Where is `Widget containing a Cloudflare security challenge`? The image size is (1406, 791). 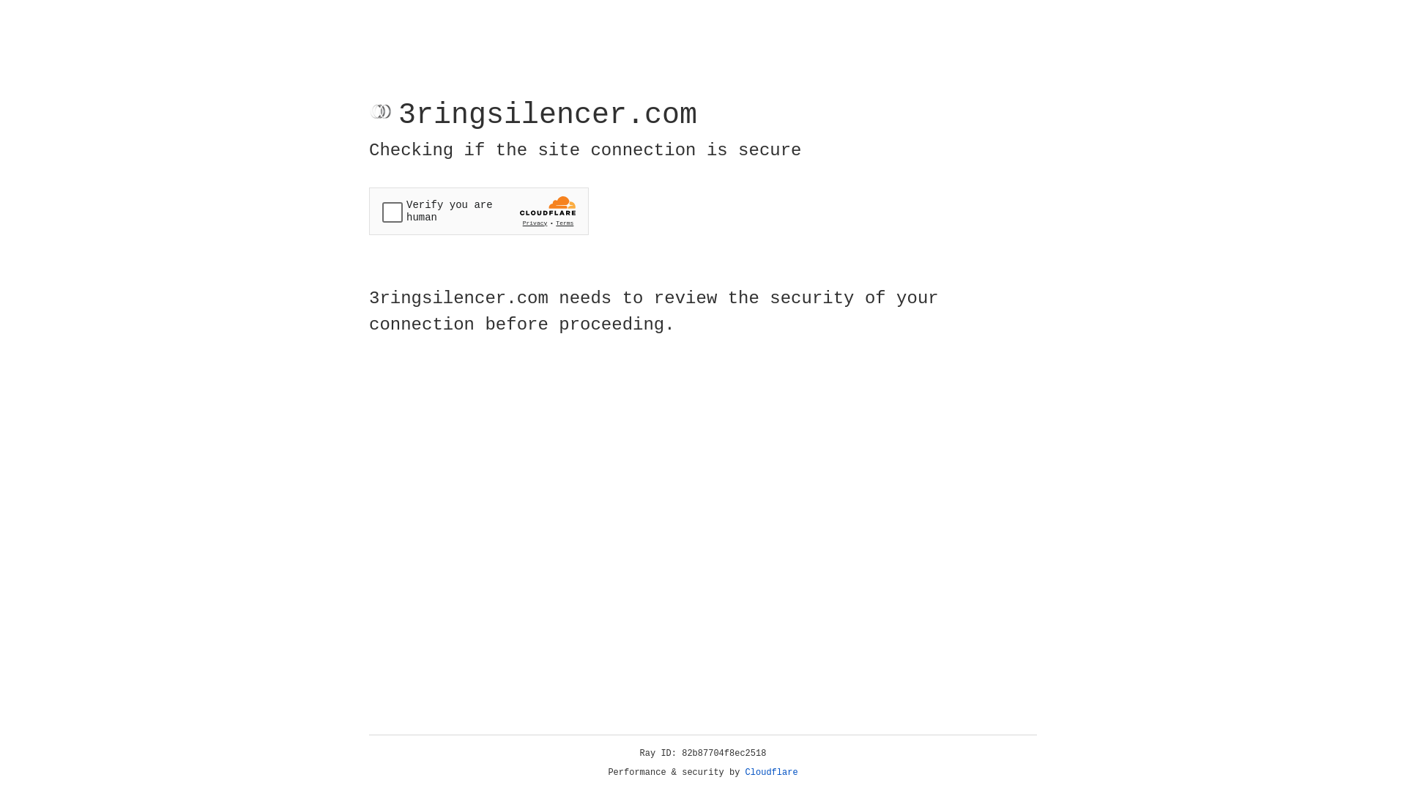
Widget containing a Cloudflare security challenge is located at coordinates (479, 211).